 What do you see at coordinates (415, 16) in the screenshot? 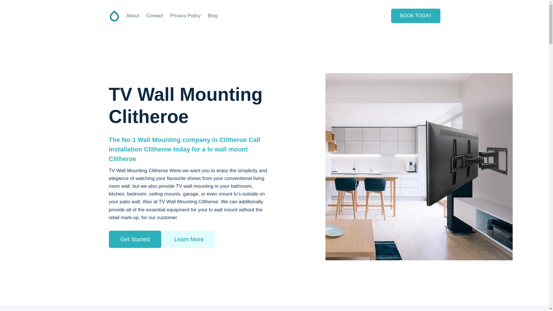
I see `BOOK TODAY` at bounding box center [415, 16].